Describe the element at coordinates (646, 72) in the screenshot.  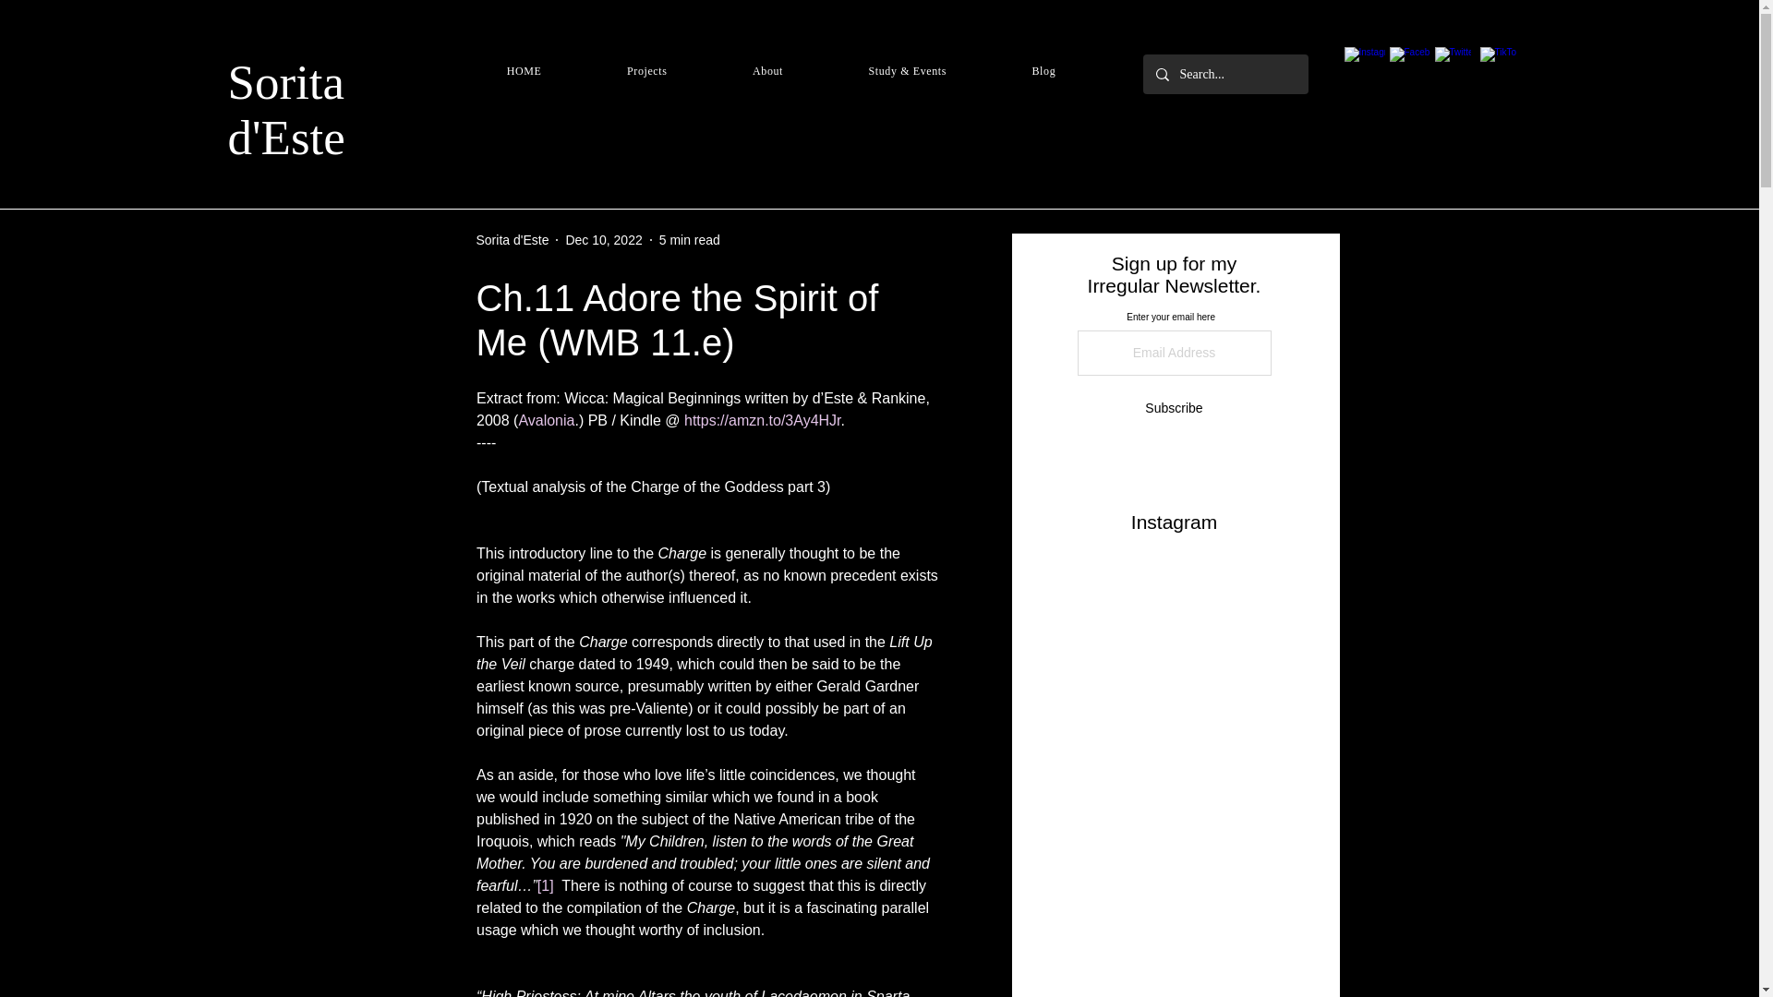
I see `Projects` at that location.